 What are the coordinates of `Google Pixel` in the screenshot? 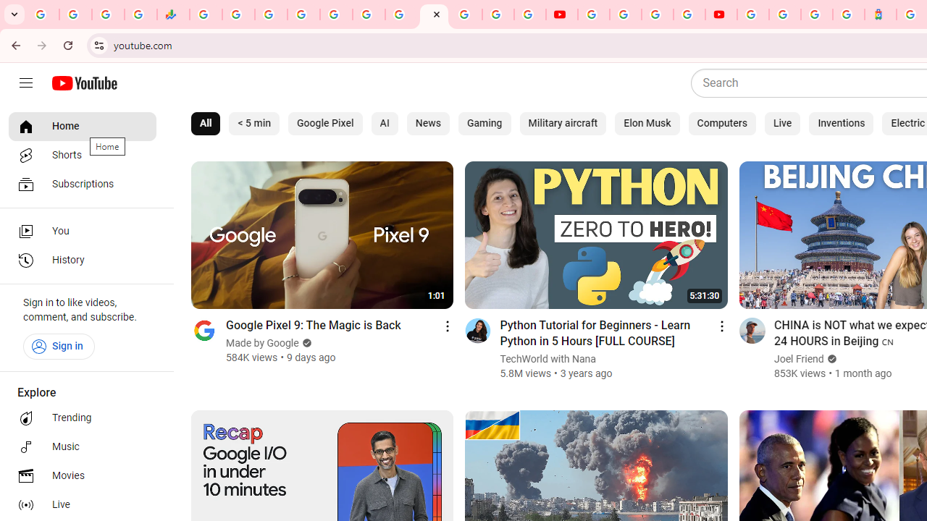 It's located at (325, 123).